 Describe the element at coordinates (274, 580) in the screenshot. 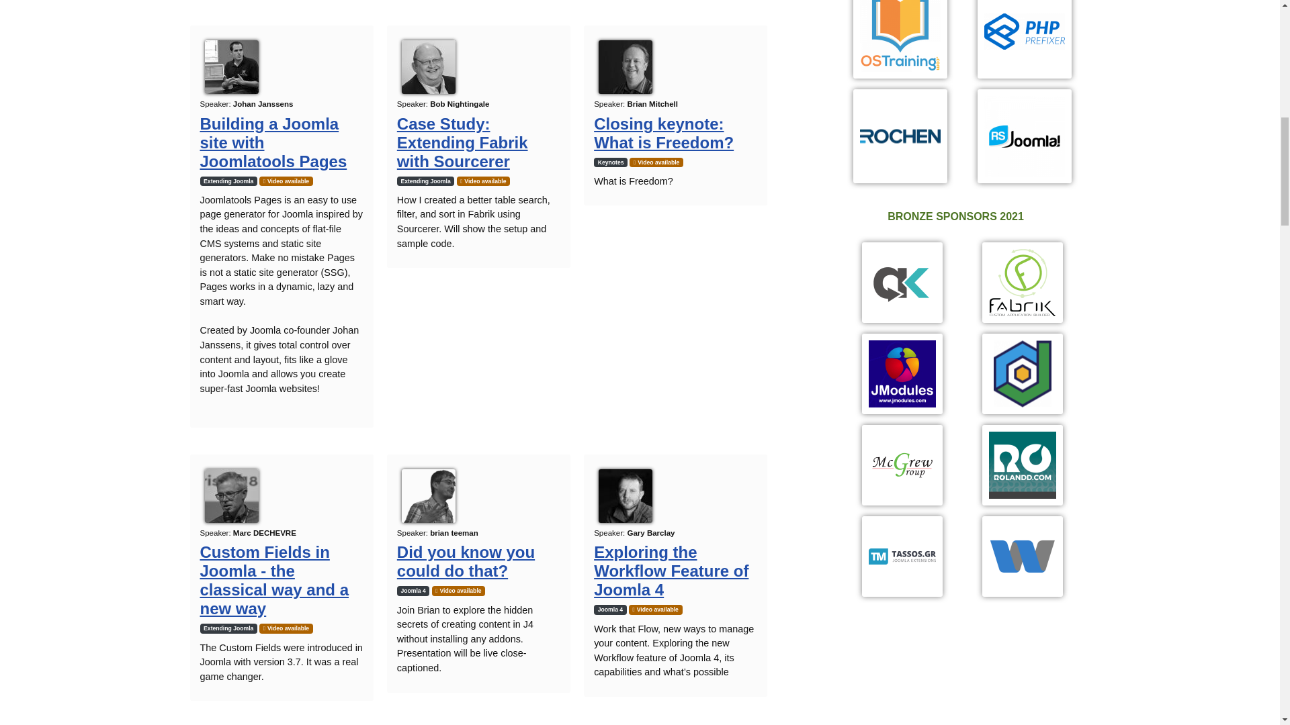

I see `Custom Fields in Joomla - the classical way and a new way` at that location.